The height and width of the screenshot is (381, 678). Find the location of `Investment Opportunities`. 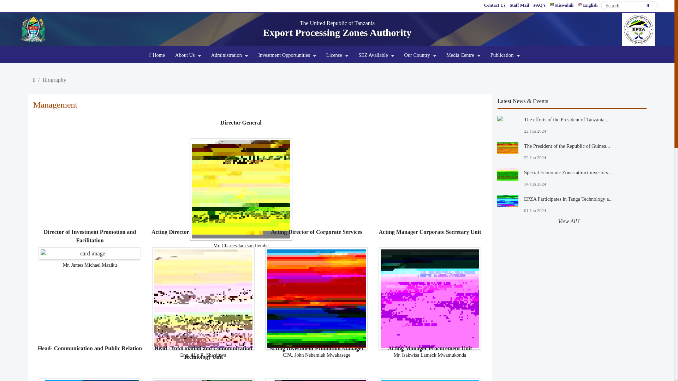

Investment Opportunities is located at coordinates (287, 55).